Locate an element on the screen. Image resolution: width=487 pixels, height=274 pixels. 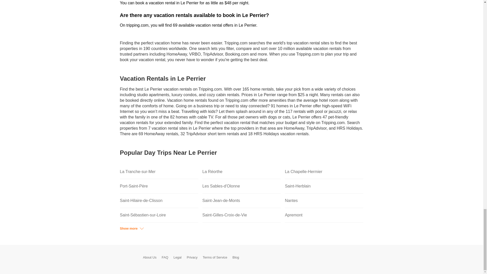
La Tranche-sur-Mer is located at coordinates (159, 172).